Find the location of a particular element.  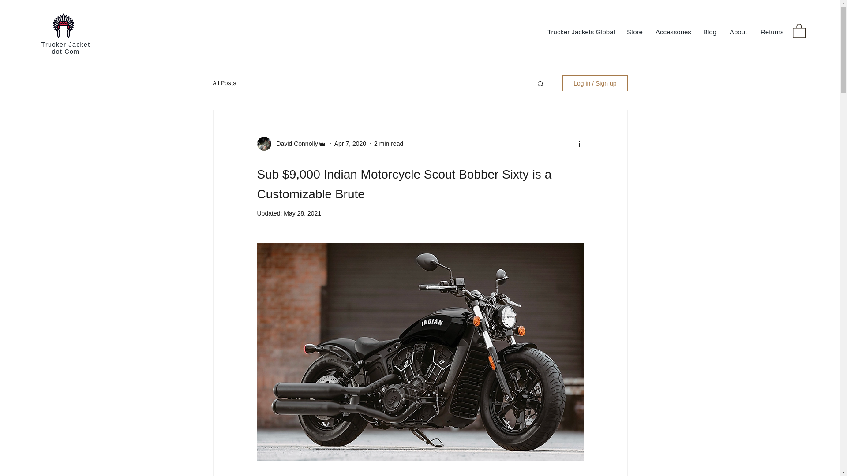

All Posts is located at coordinates (224, 83).